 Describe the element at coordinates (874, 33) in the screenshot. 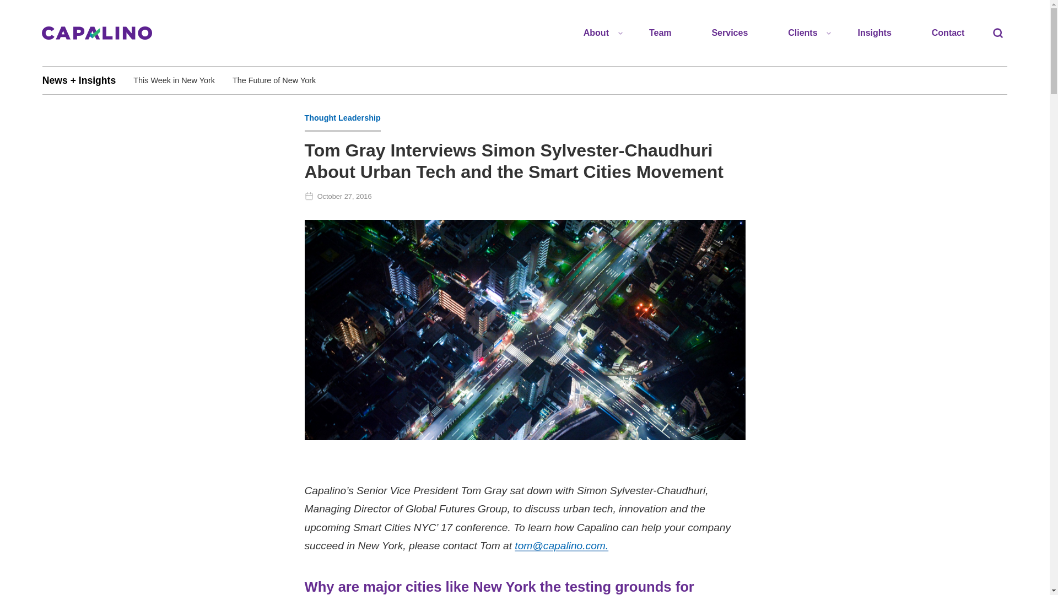

I see `Insights` at that location.